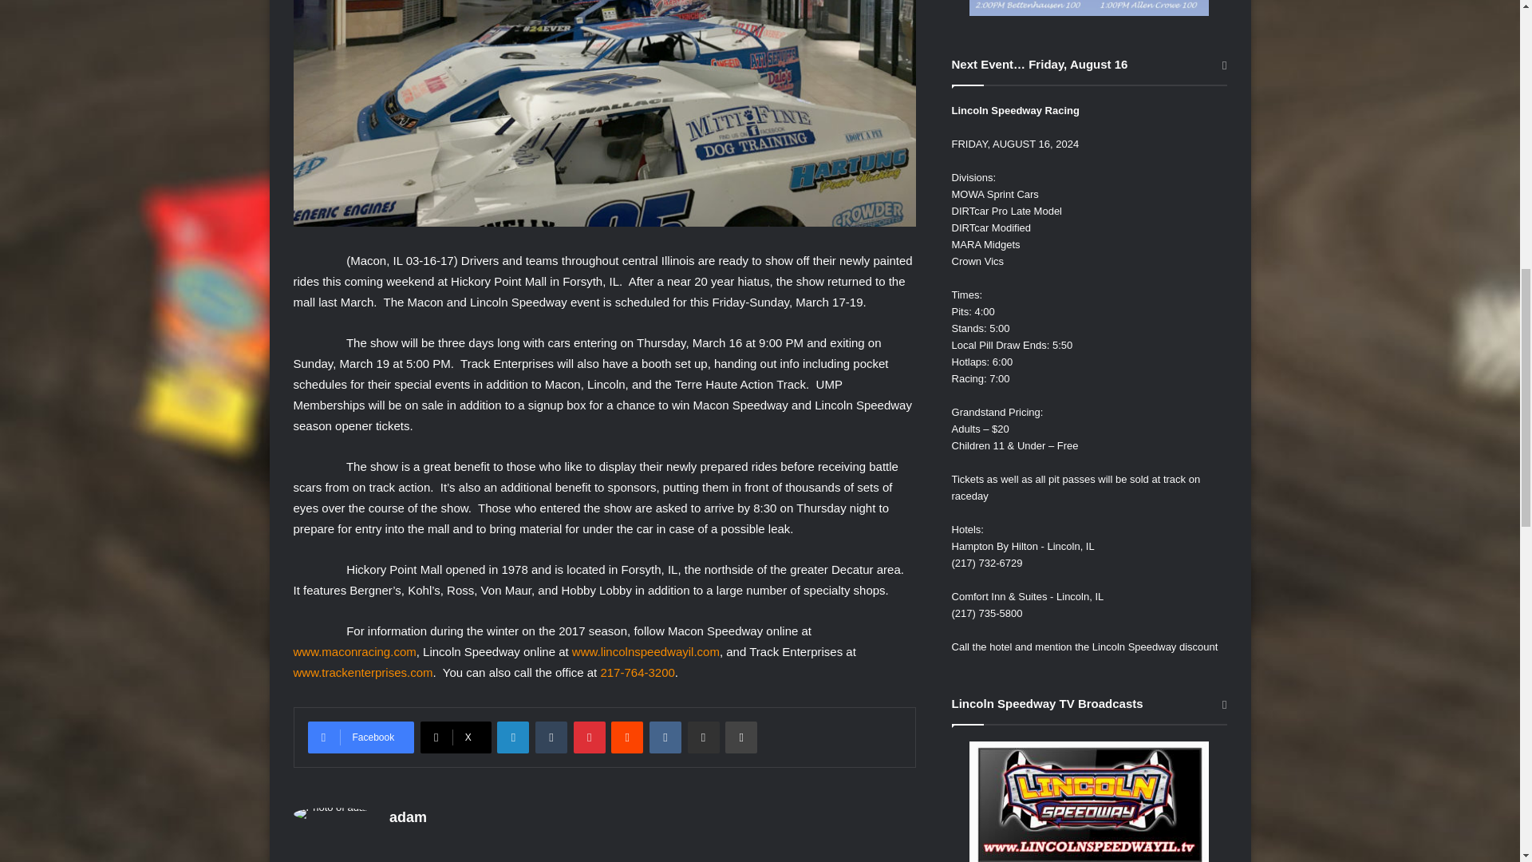 This screenshot has width=1532, height=862. I want to click on Friday, August 16, so click(1088, 8).